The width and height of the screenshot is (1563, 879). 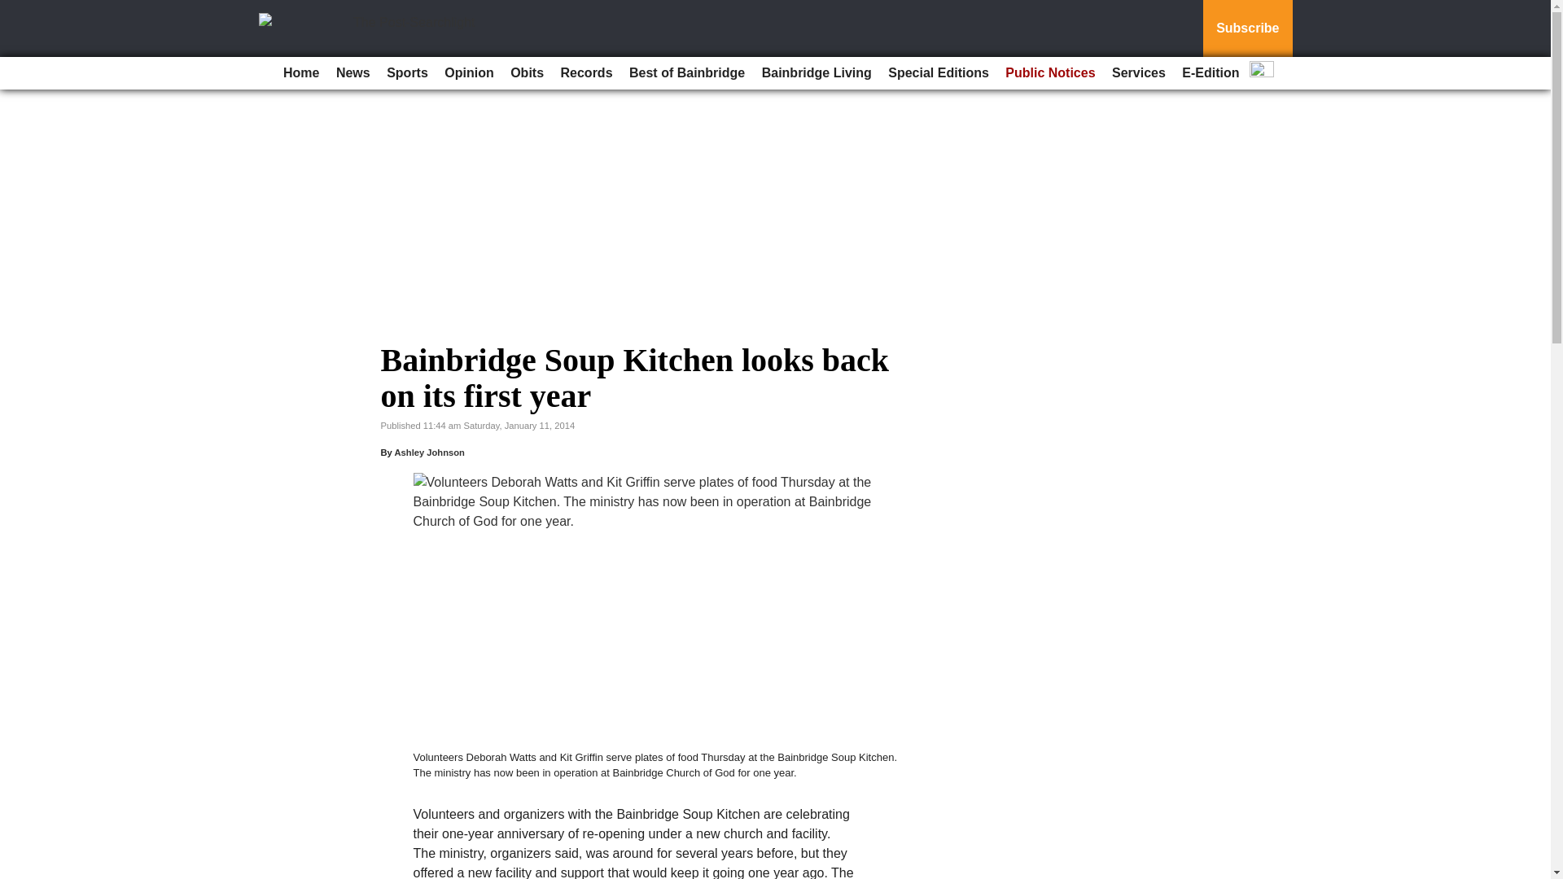 What do you see at coordinates (817, 73) in the screenshot?
I see `Bainbridge Living` at bounding box center [817, 73].